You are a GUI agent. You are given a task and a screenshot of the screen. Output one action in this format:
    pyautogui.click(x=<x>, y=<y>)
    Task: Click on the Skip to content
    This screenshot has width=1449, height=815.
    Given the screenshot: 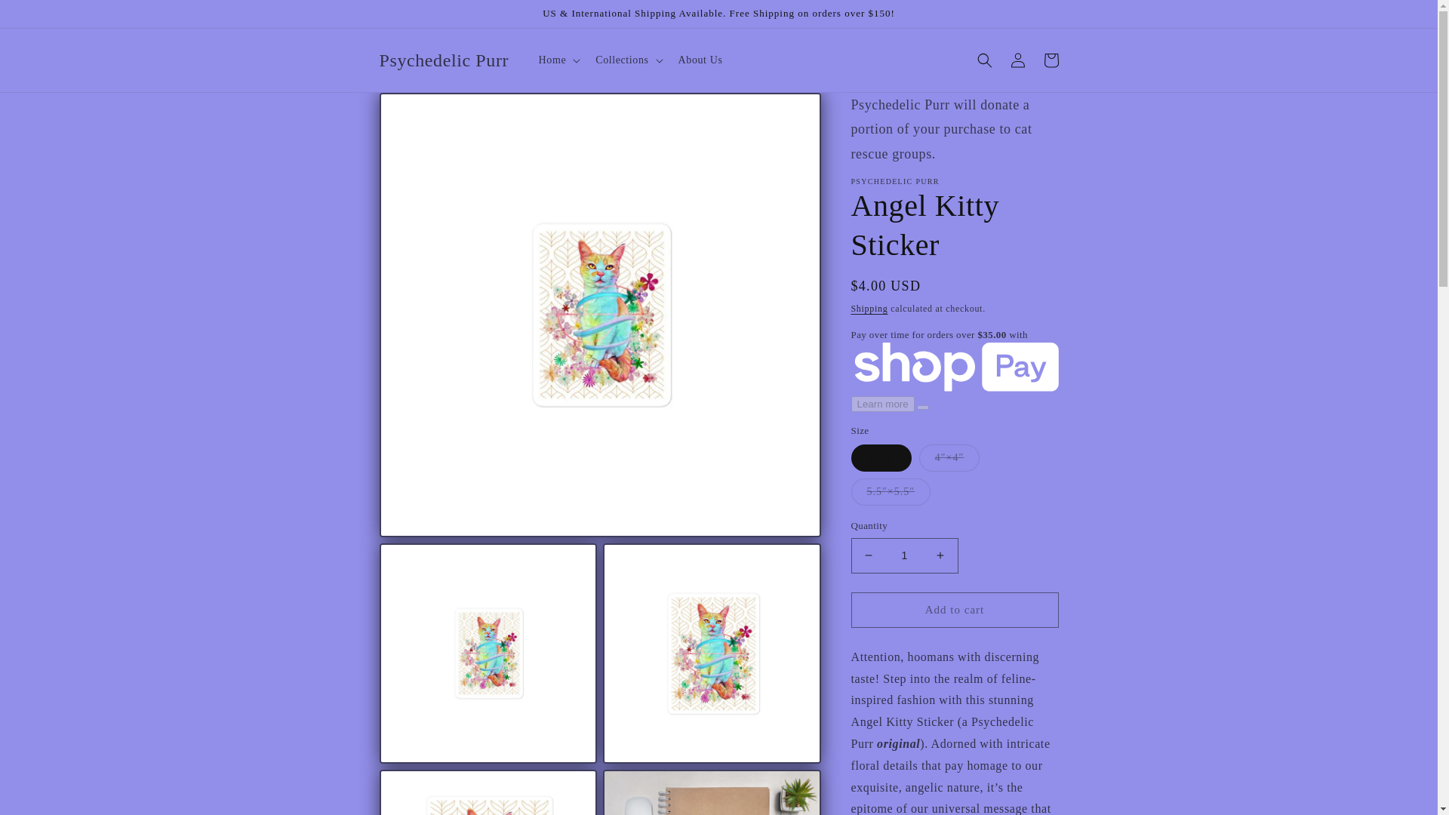 What is the action you would take?
    pyautogui.click(x=45, y=17)
    